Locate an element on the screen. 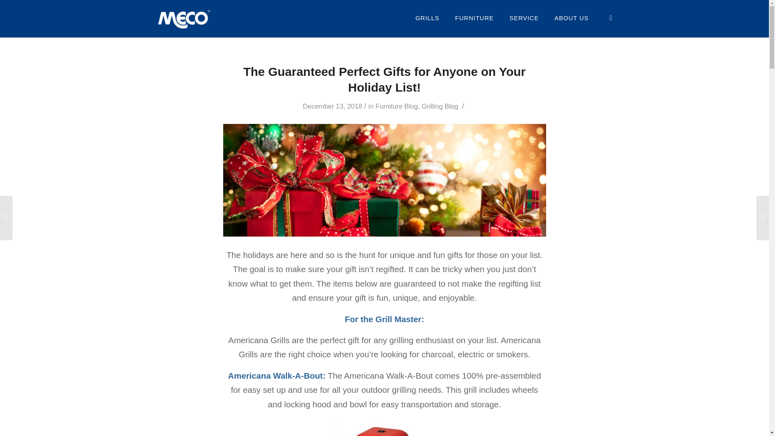 The width and height of the screenshot is (775, 436). Furniture Blog is located at coordinates (396, 106).